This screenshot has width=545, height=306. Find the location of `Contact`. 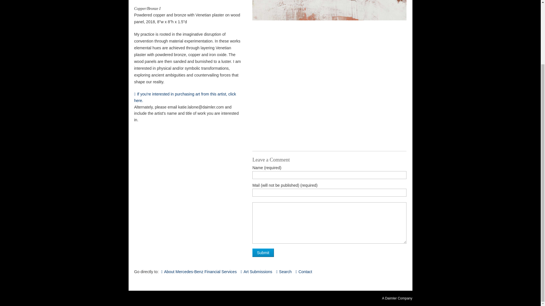

Contact is located at coordinates (303, 271).